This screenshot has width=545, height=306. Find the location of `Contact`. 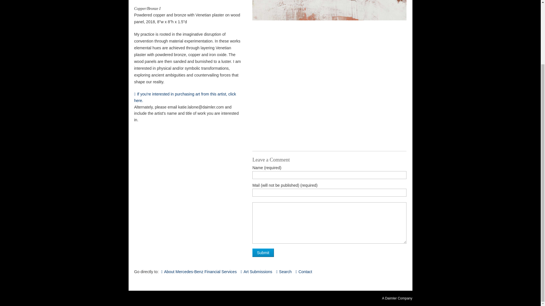

Contact is located at coordinates (303, 271).